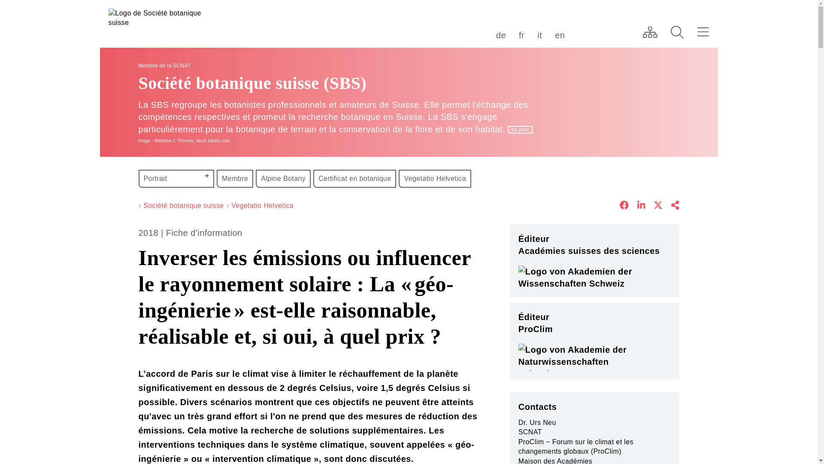  Describe the element at coordinates (164, 65) in the screenshot. I see `Membre de la SCNAT` at that location.